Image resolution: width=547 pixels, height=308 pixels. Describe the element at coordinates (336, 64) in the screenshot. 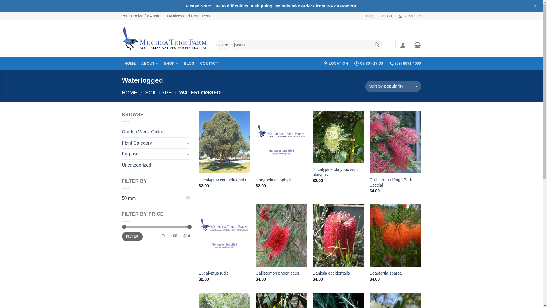

I see `LOCATION` at that location.